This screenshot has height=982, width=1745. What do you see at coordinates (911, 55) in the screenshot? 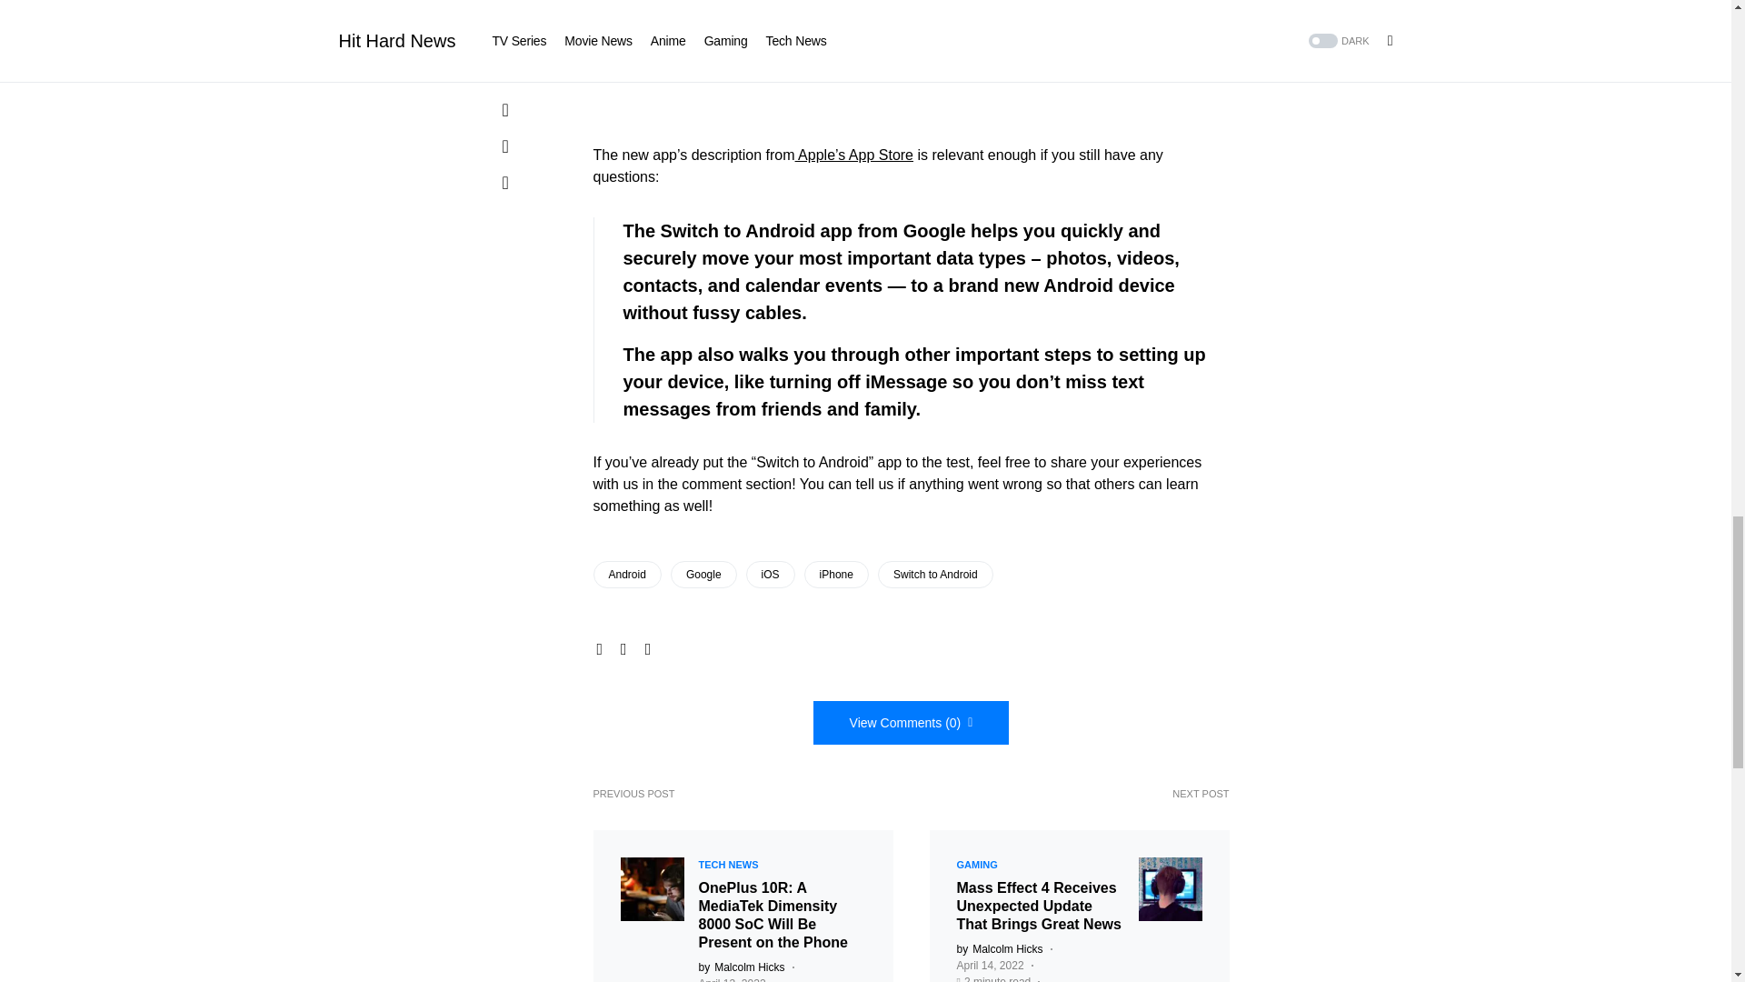
I see `This is Google's new Switch to Android app in ACTION!` at bounding box center [911, 55].